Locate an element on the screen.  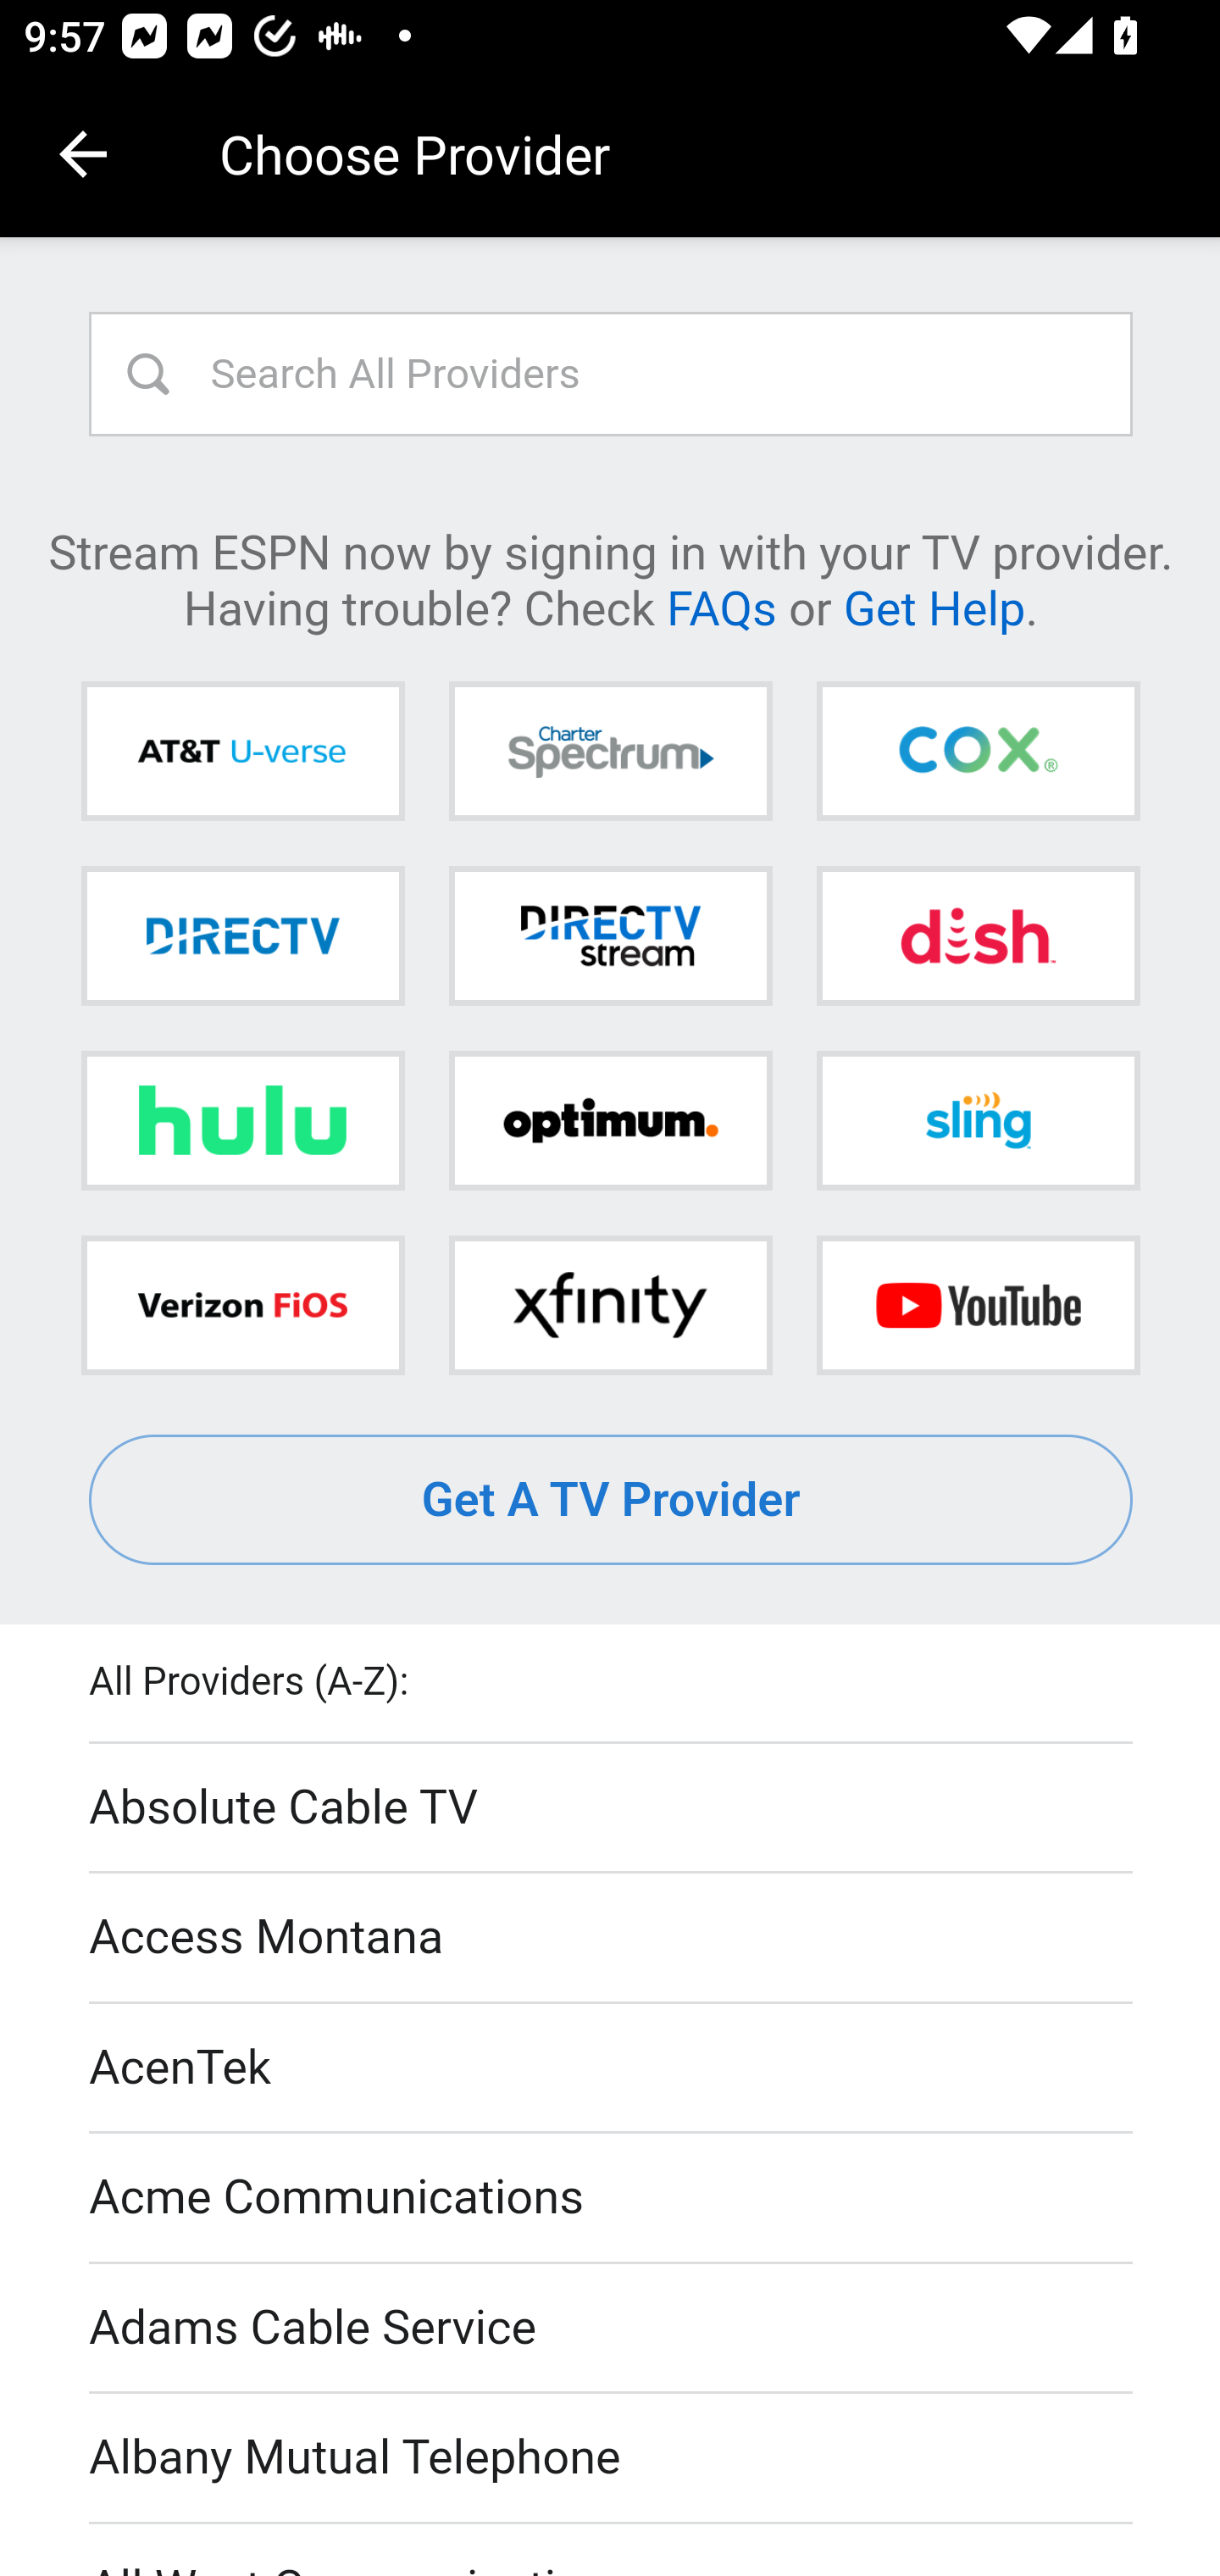
Get Help is located at coordinates (934, 606).